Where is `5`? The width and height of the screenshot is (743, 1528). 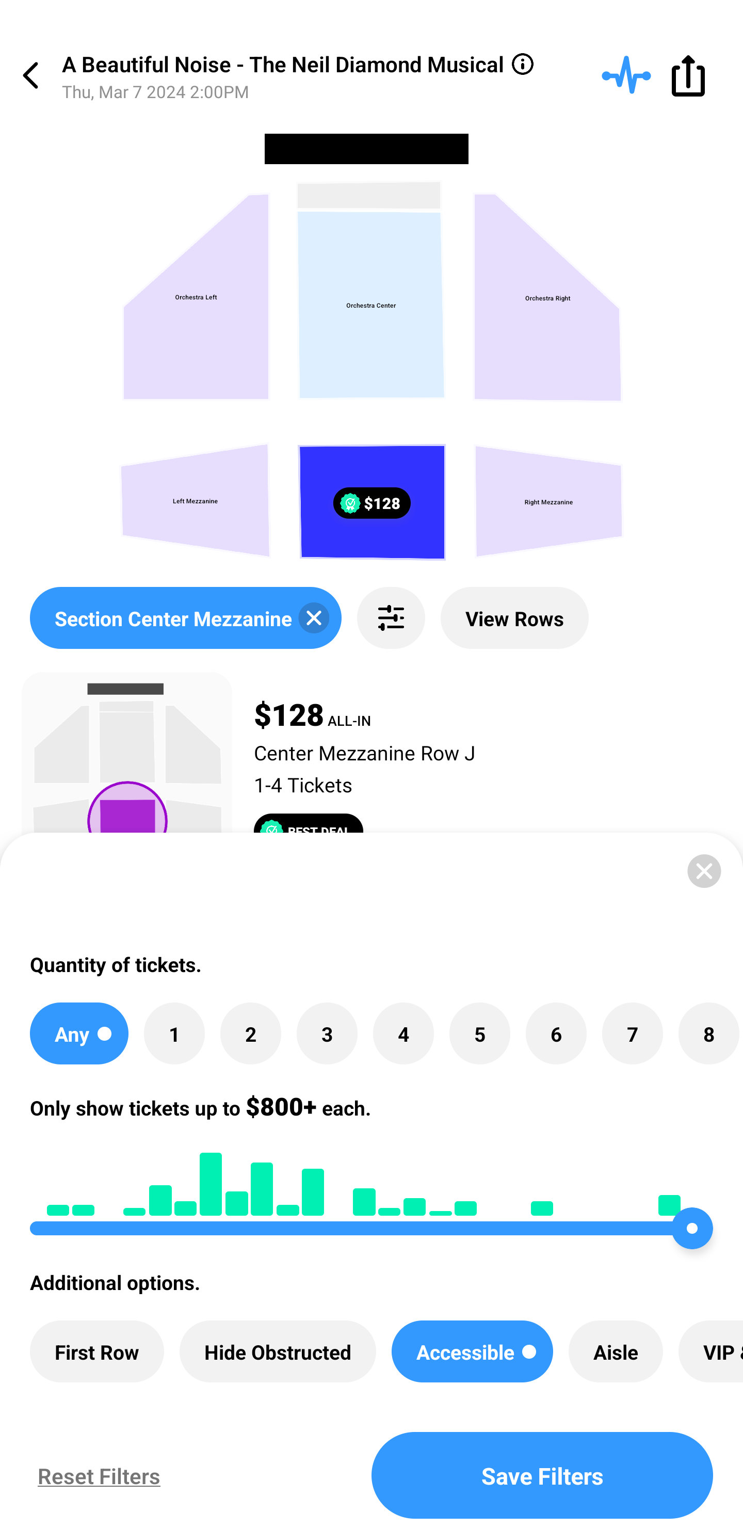 5 is located at coordinates (480, 1033).